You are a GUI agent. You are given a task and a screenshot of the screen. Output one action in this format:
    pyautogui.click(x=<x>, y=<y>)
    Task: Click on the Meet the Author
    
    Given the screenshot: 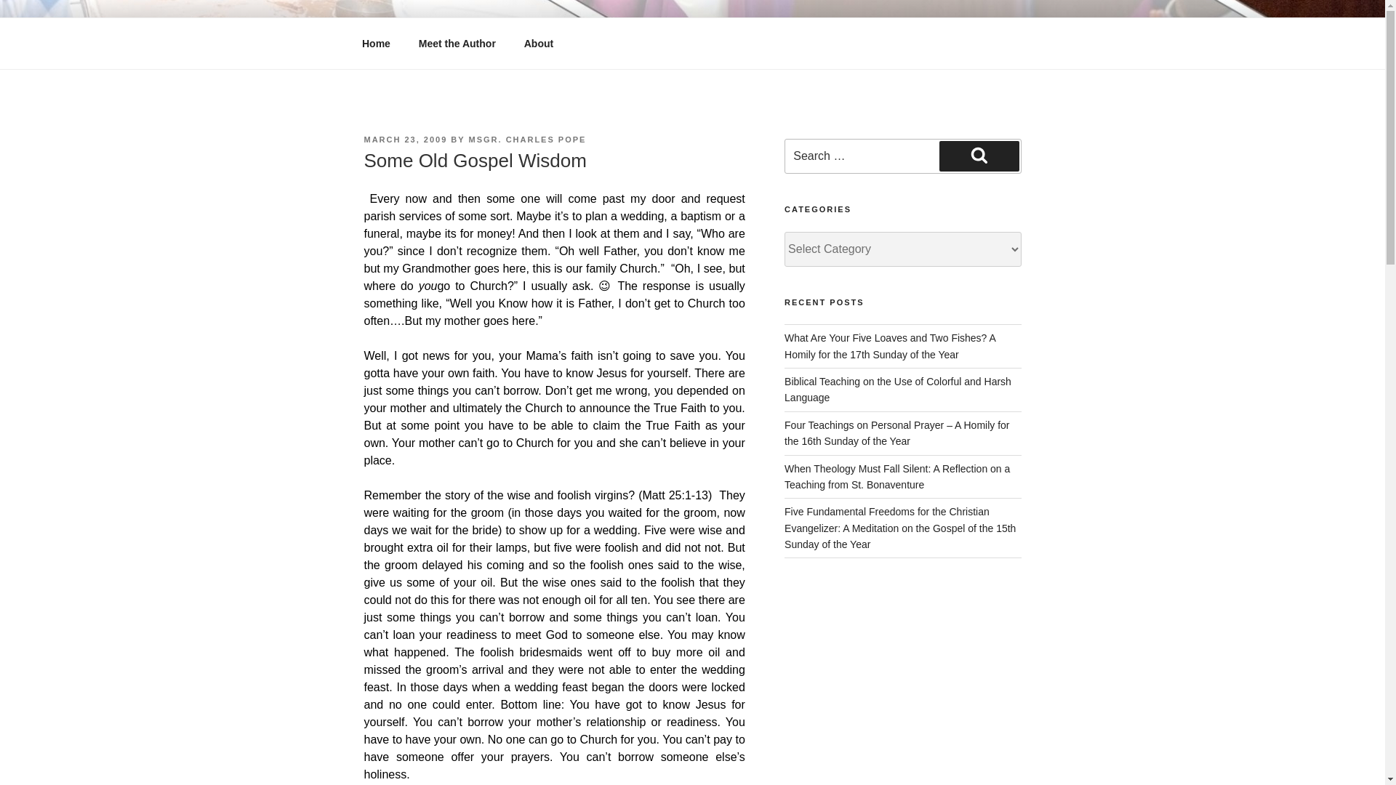 What is the action you would take?
    pyautogui.click(x=457, y=44)
    